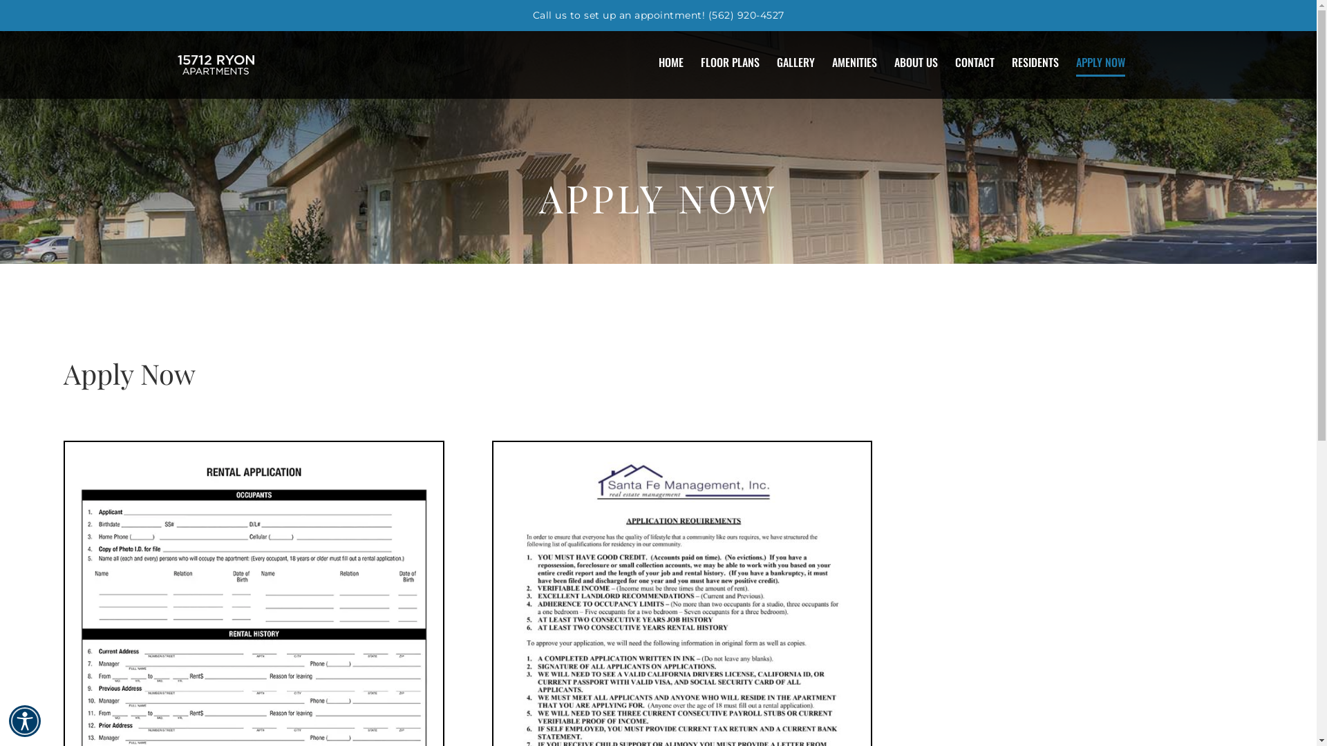 This screenshot has width=1327, height=746. What do you see at coordinates (796, 62) in the screenshot?
I see `GALLERY` at bounding box center [796, 62].